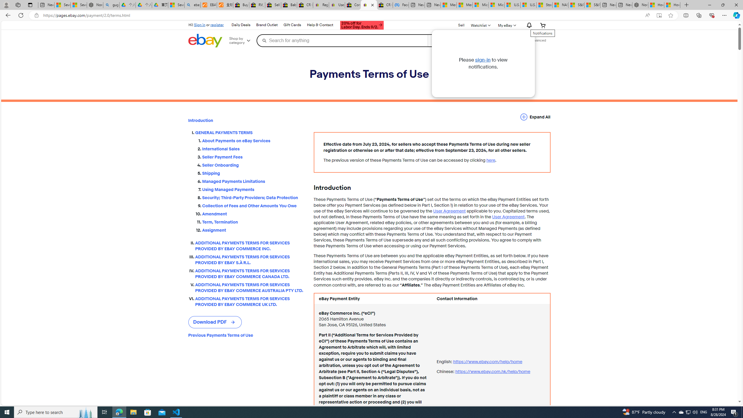 Image resolution: width=743 pixels, height=418 pixels. Describe the element at coordinates (361, 24) in the screenshot. I see `AutomationID: gh-ti` at that location.